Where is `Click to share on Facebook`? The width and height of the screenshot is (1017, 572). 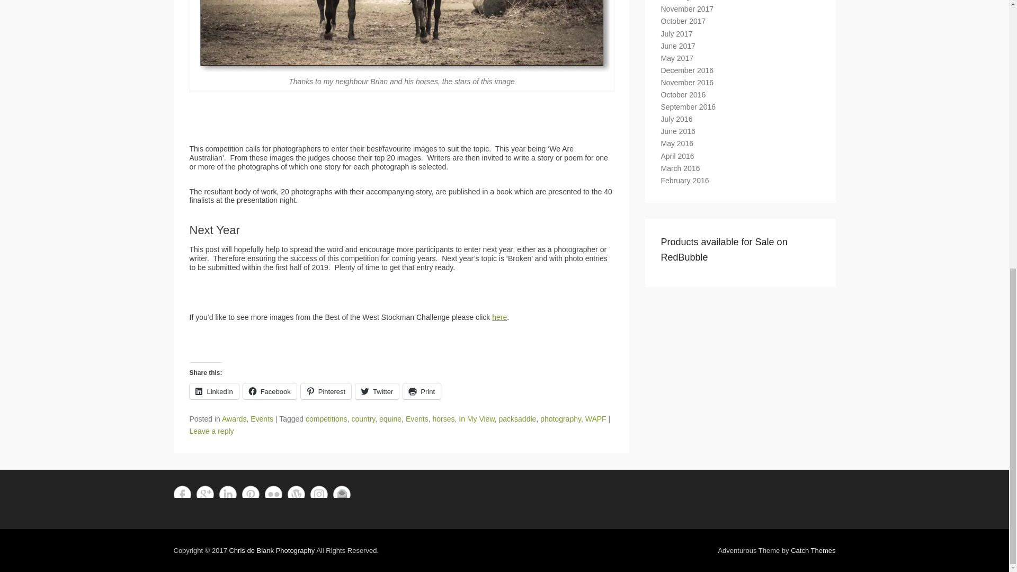
Click to share on Facebook is located at coordinates (270, 391).